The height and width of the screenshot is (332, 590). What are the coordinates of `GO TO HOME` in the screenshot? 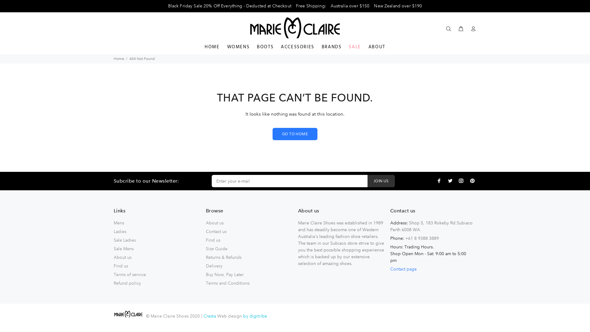 It's located at (295, 134).